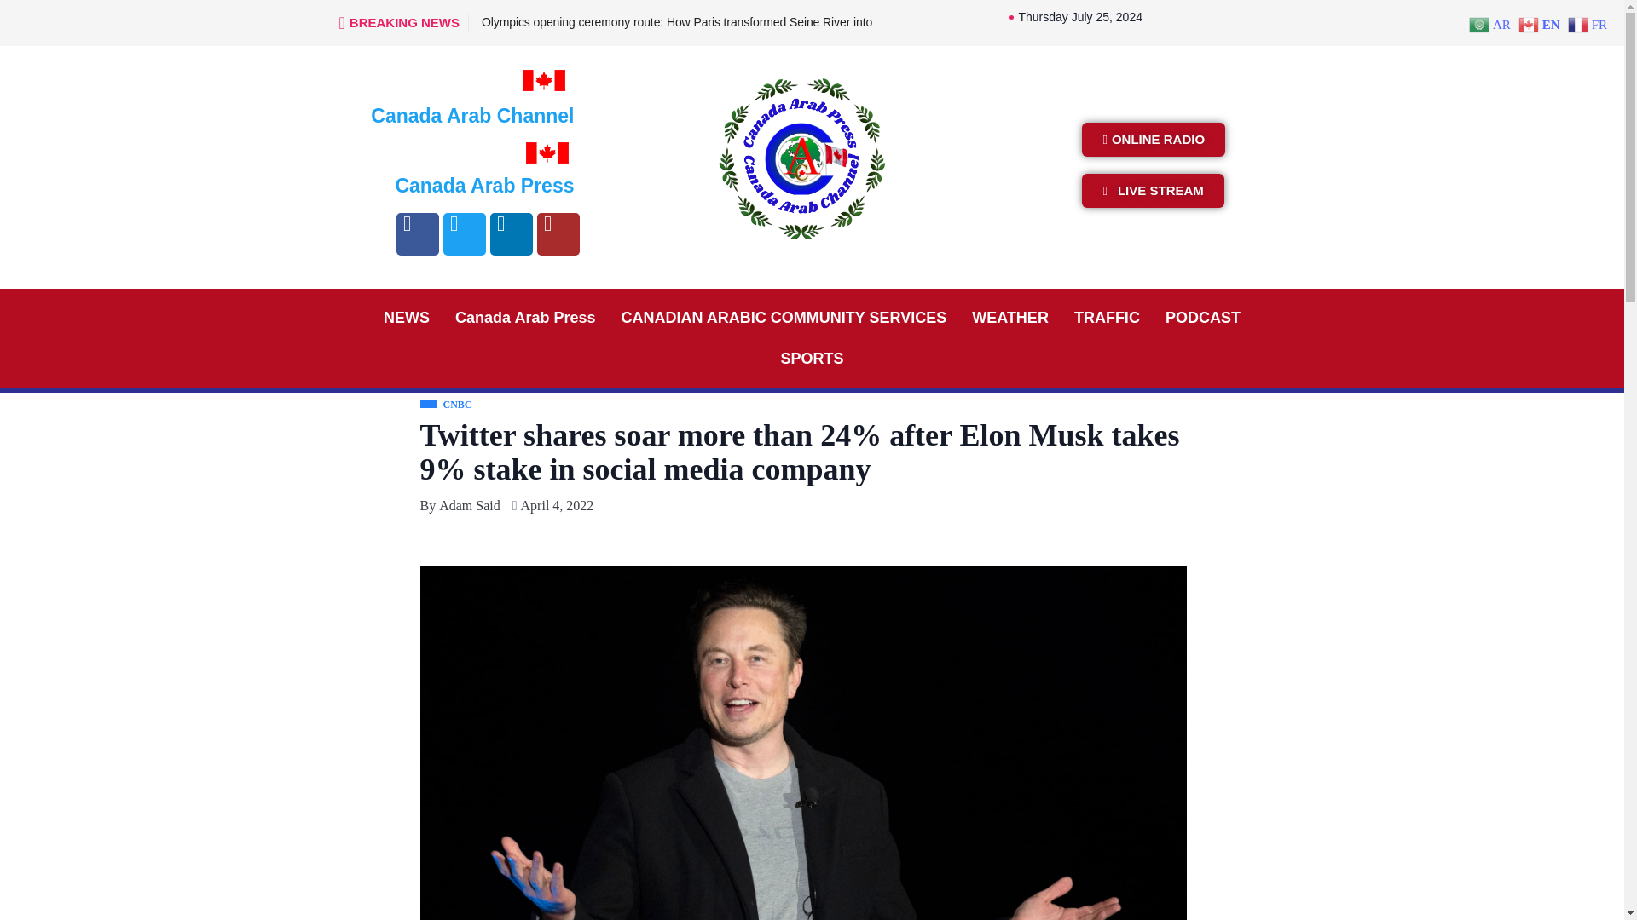  What do you see at coordinates (812, 358) in the screenshot?
I see `SPORTS` at bounding box center [812, 358].